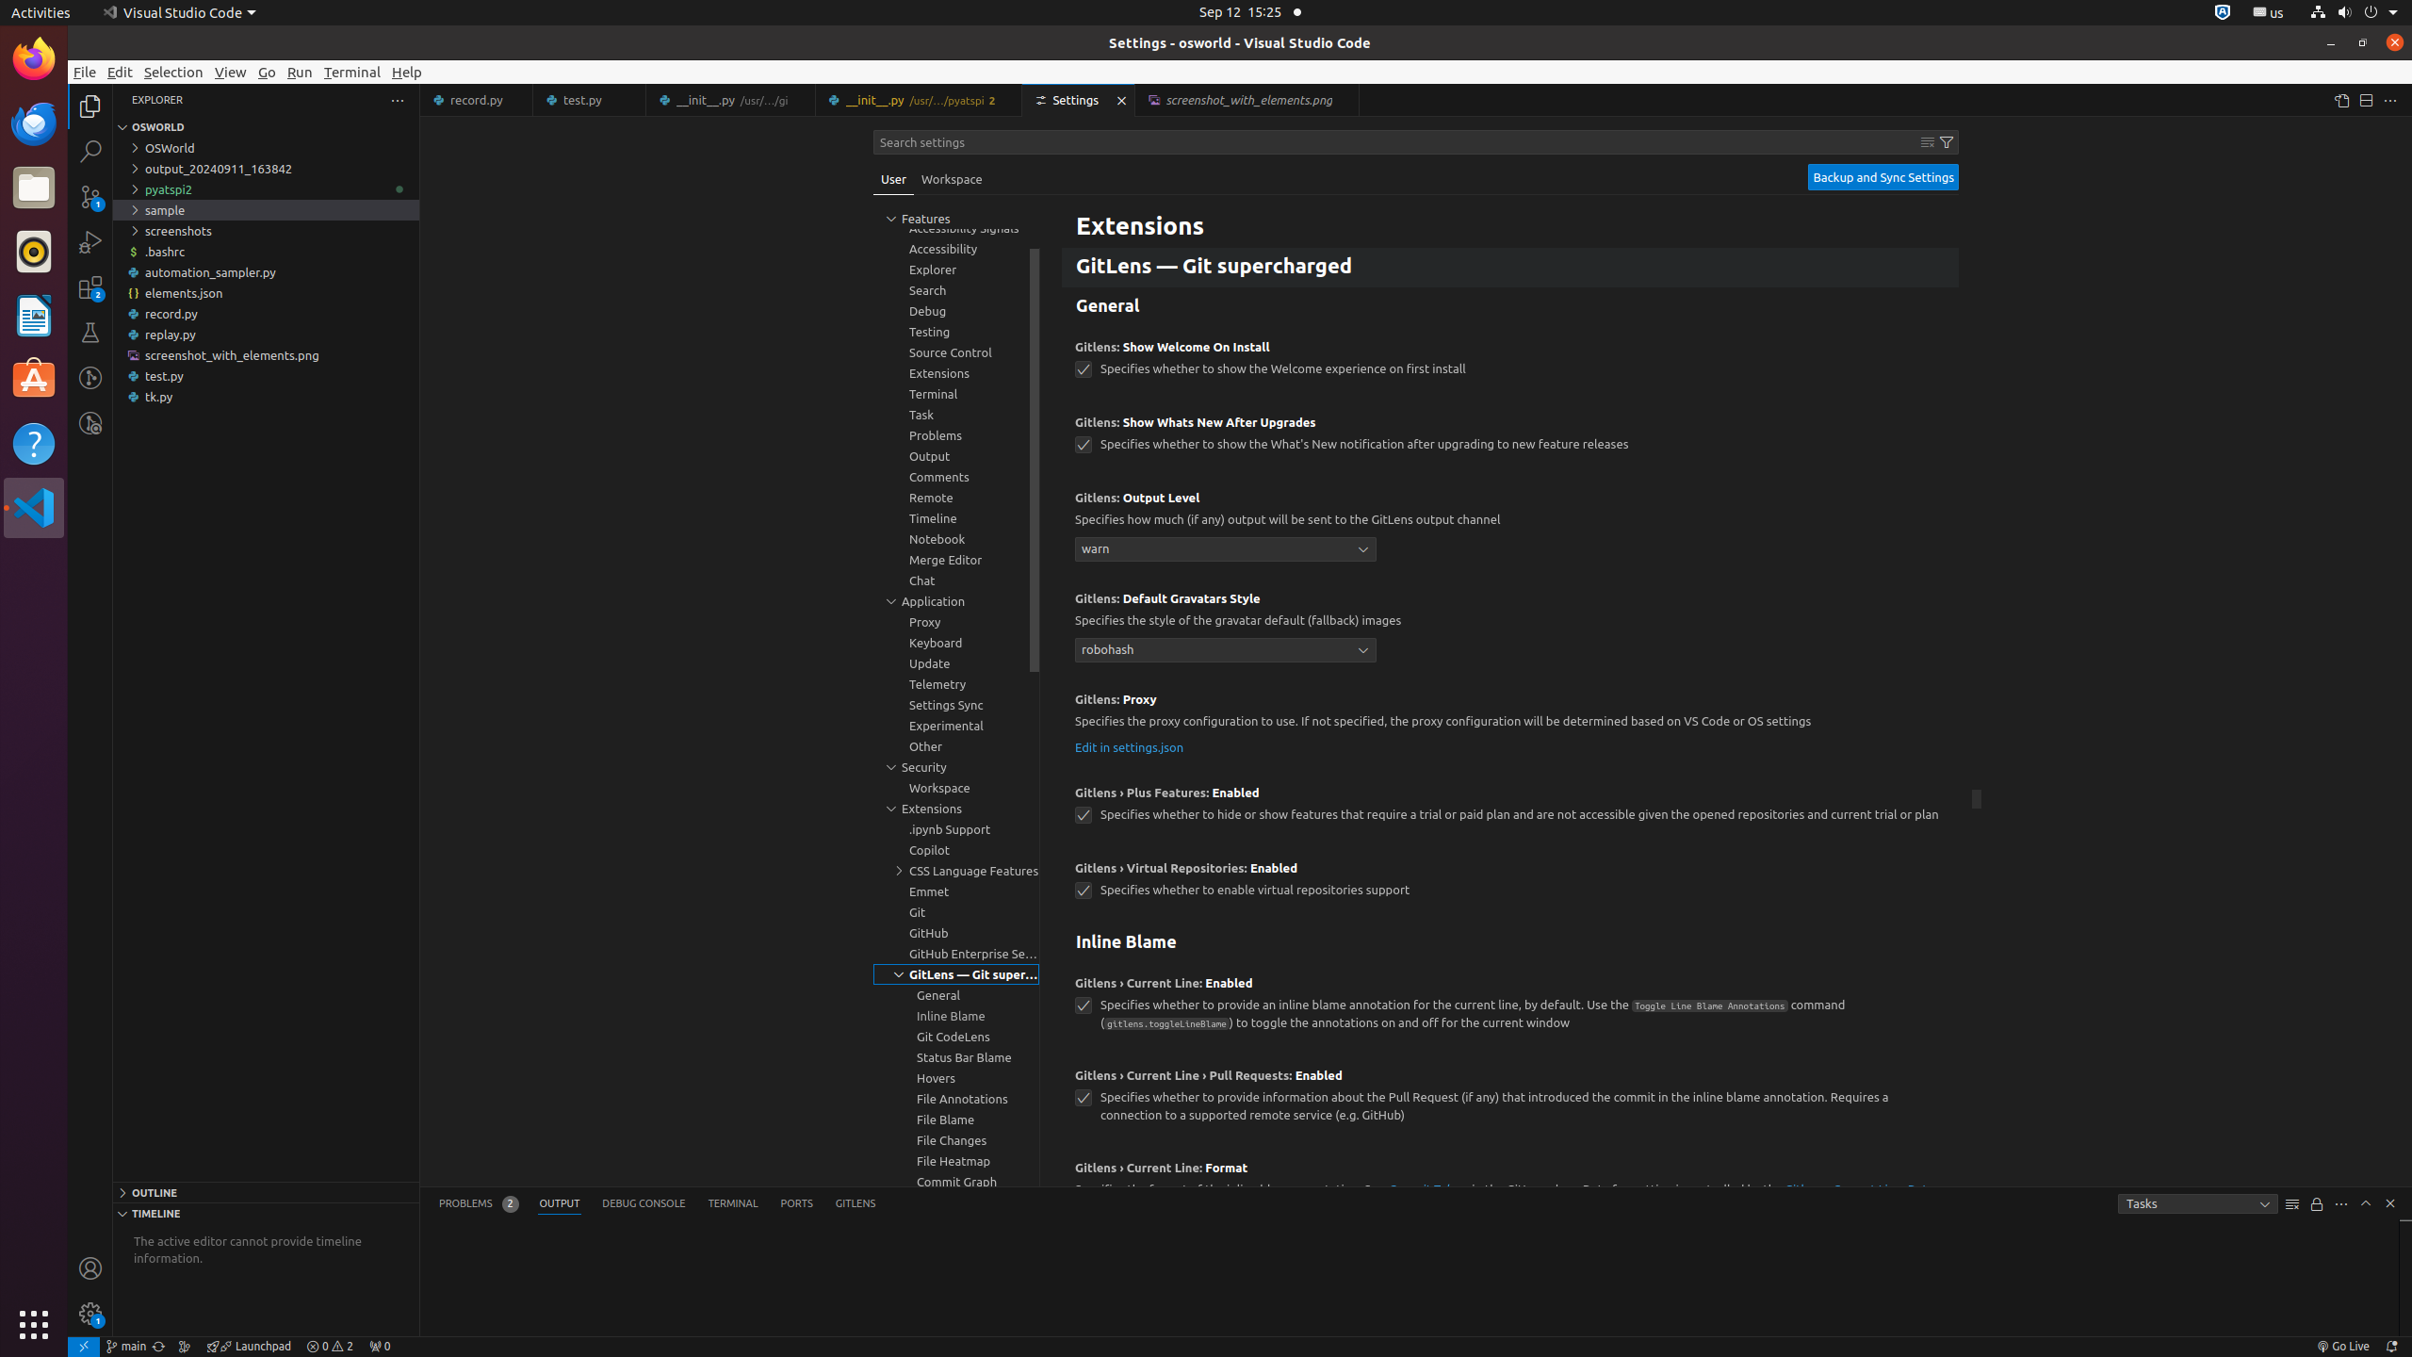 The image size is (2412, 1357). What do you see at coordinates (956, 1140) in the screenshot?
I see `File Changes, group` at bounding box center [956, 1140].